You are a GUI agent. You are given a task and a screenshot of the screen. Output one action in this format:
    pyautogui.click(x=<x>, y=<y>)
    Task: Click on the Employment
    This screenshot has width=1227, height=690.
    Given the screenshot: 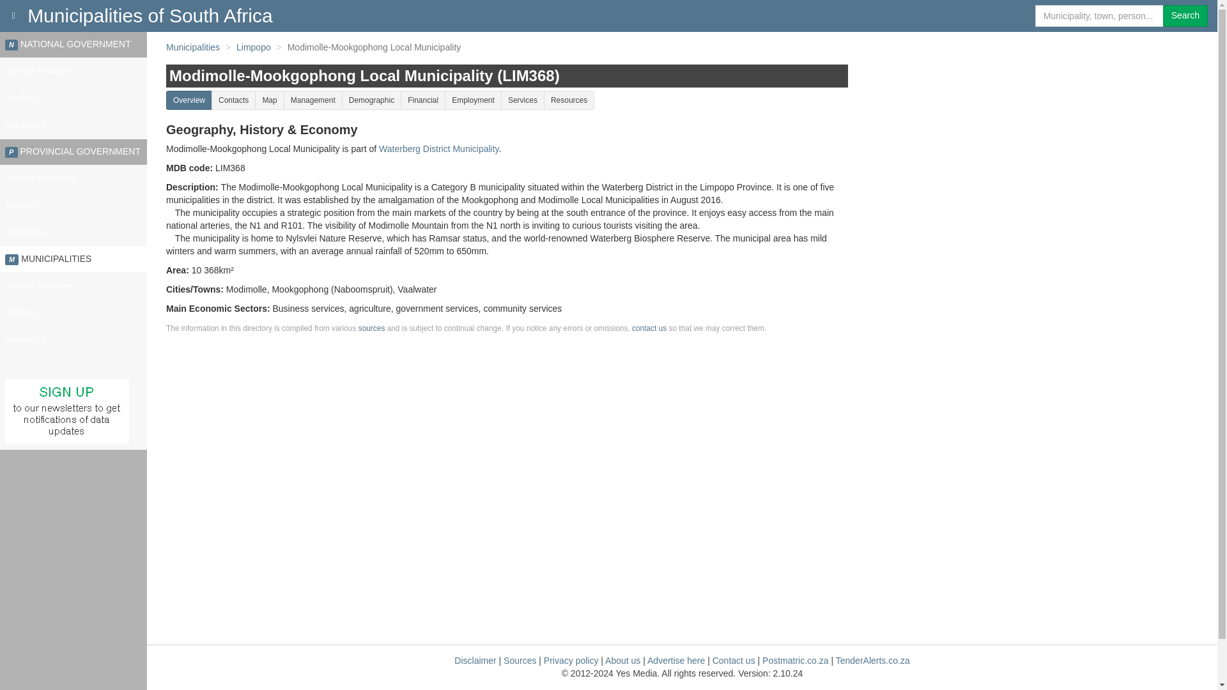 What is the action you would take?
    pyautogui.click(x=473, y=100)
    